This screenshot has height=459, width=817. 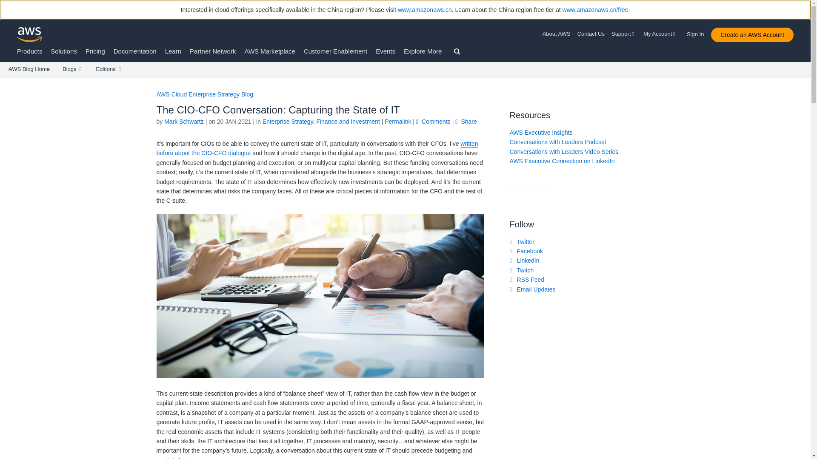 I want to click on Click here to return to Amazon Web Services homepage, so click(x=30, y=34).